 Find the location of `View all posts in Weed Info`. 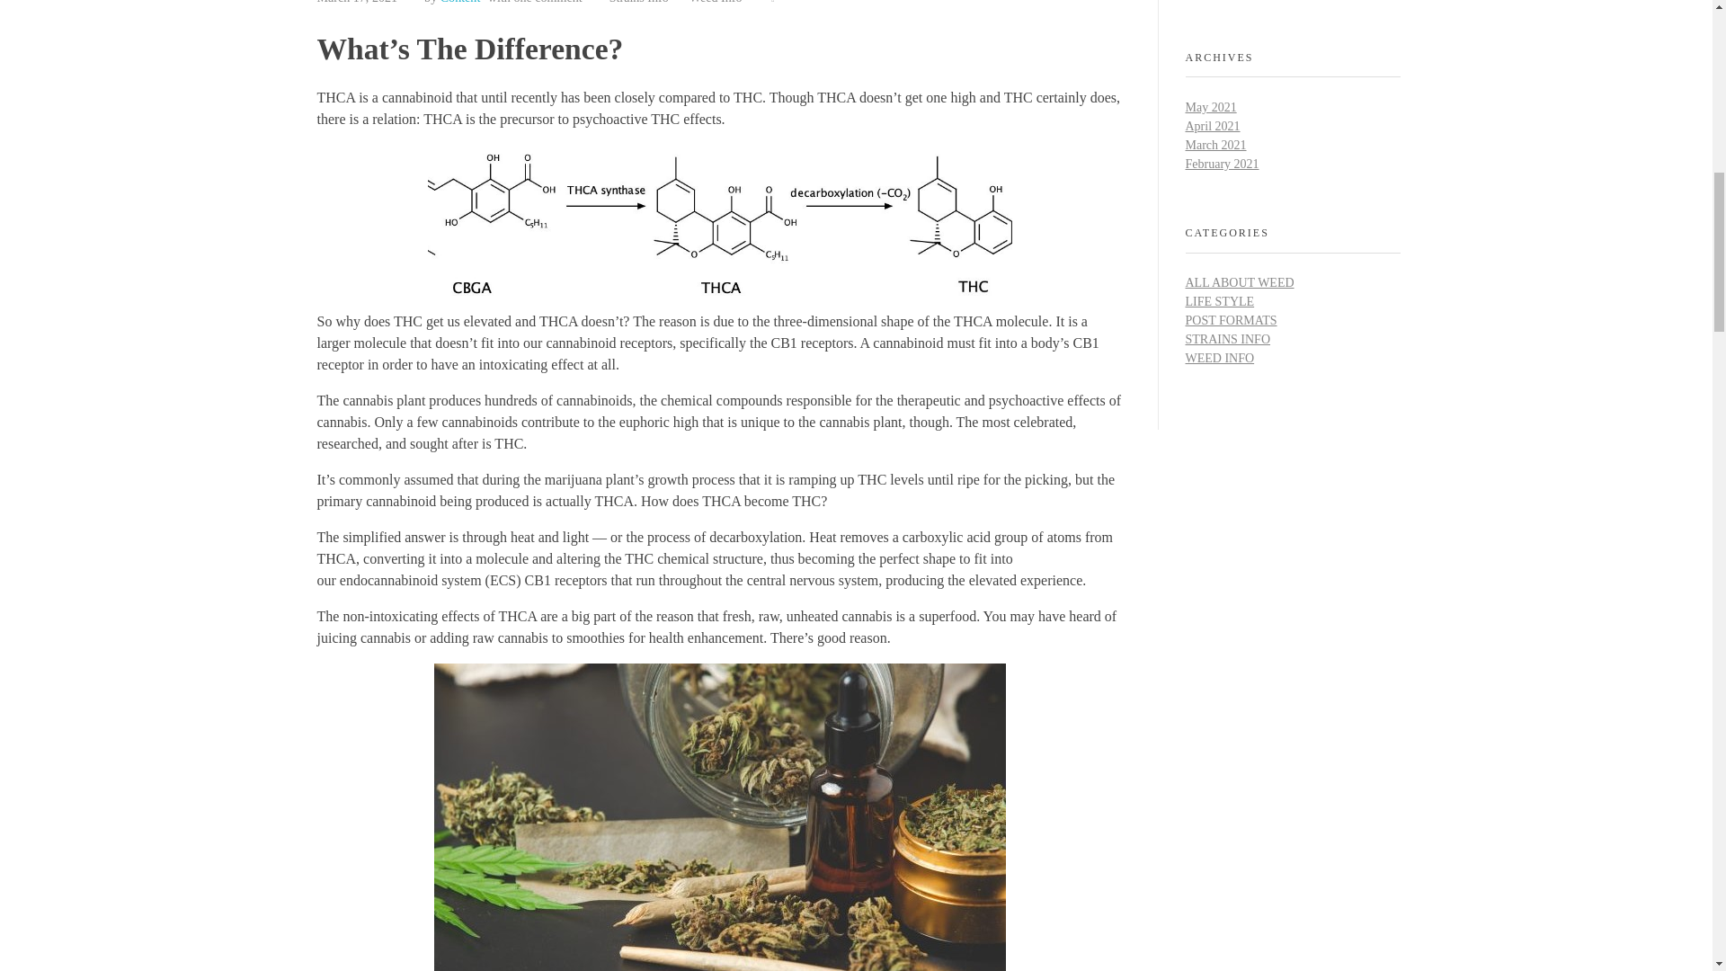

View all posts in Weed Info is located at coordinates (716, 4).